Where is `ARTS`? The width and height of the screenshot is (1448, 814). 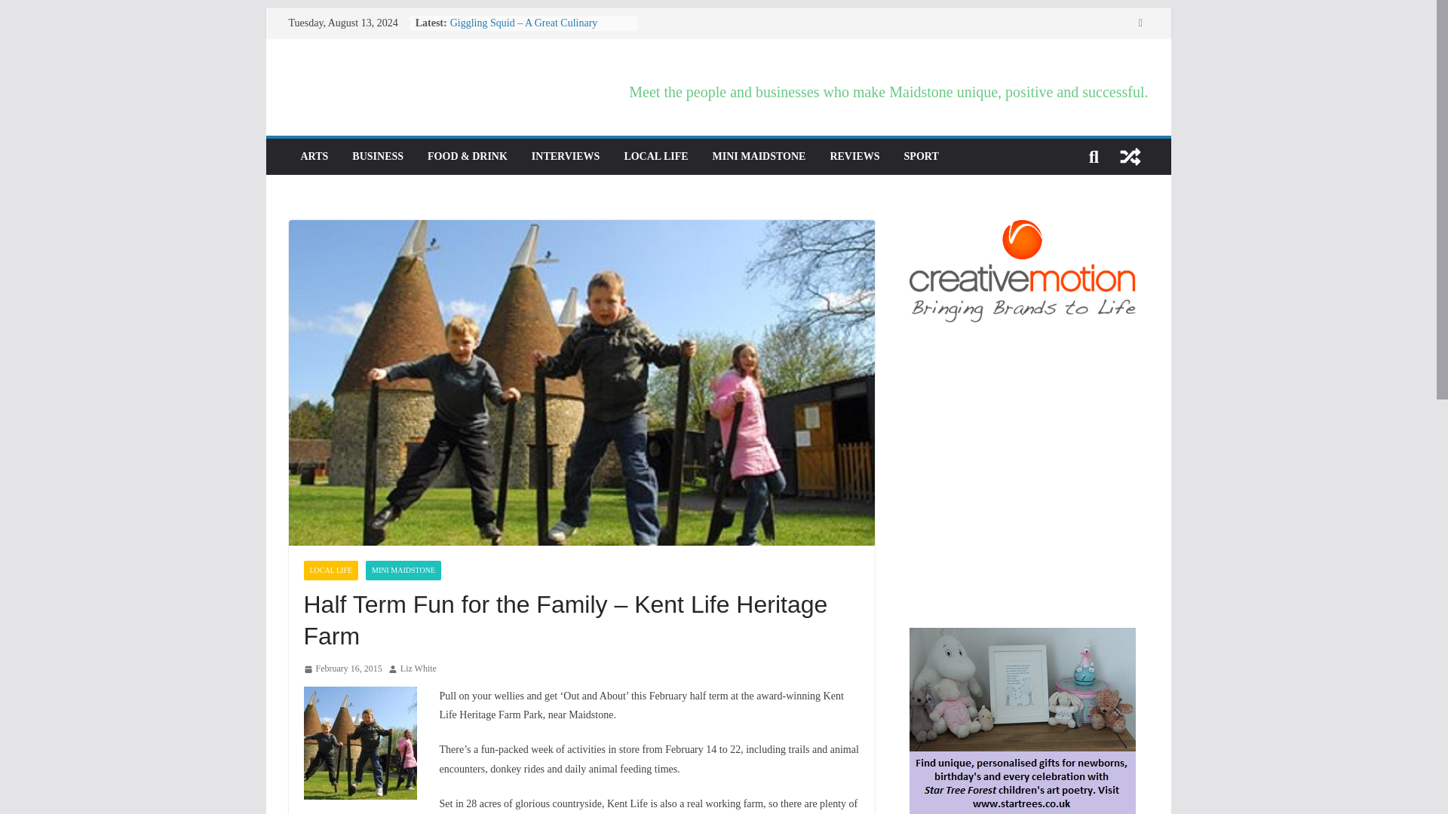
ARTS is located at coordinates (314, 157).